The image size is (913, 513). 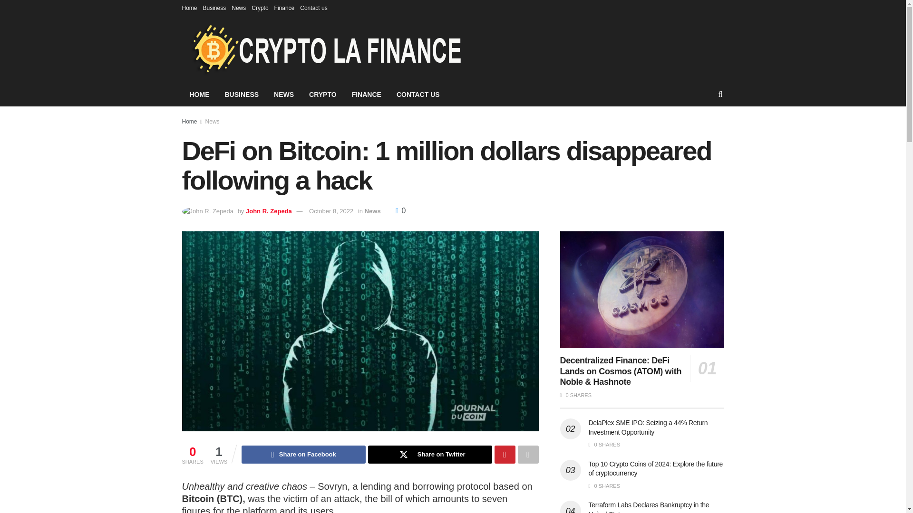 What do you see at coordinates (313, 8) in the screenshot?
I see `Contact us` at bounding box center [313, 8].